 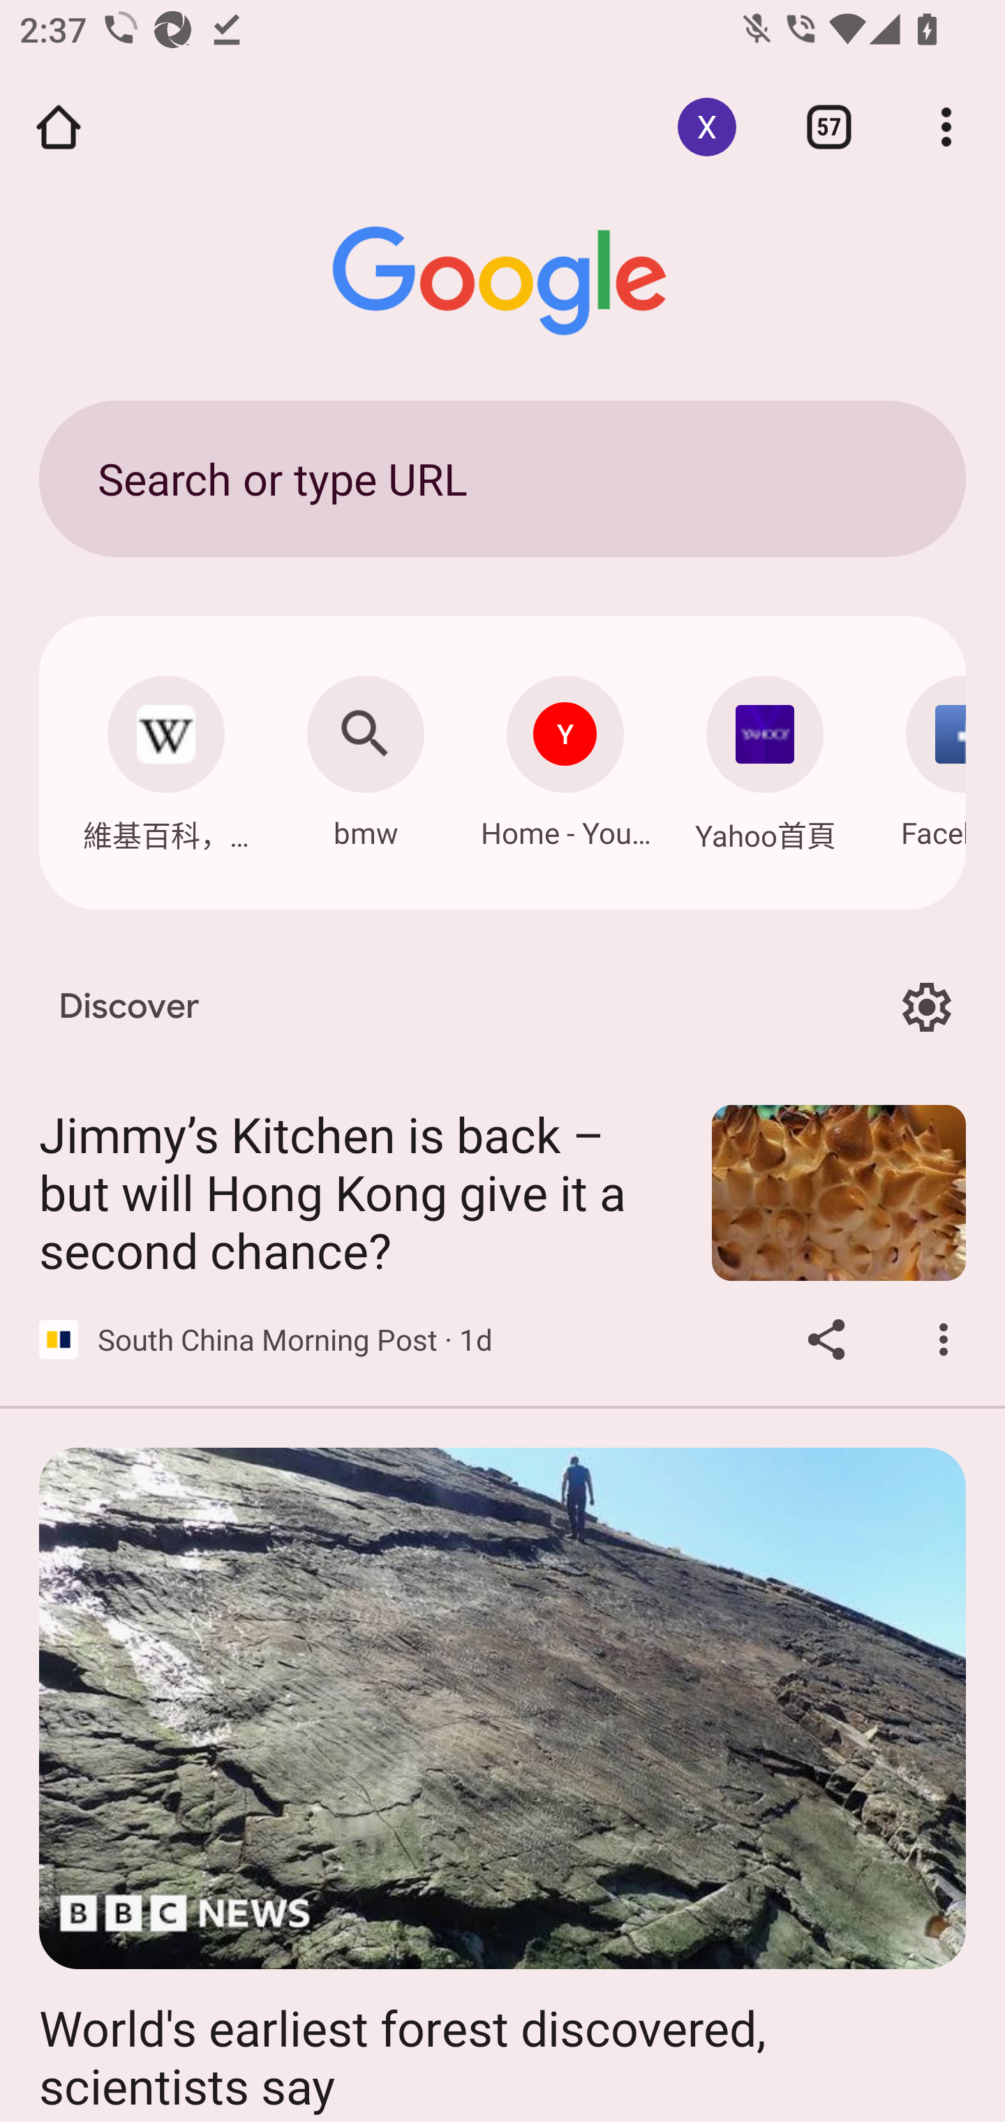 What do you see at coordinates (59, 127) in the screenshot?
I see `Open the home page` at bounding box center [59, 127].